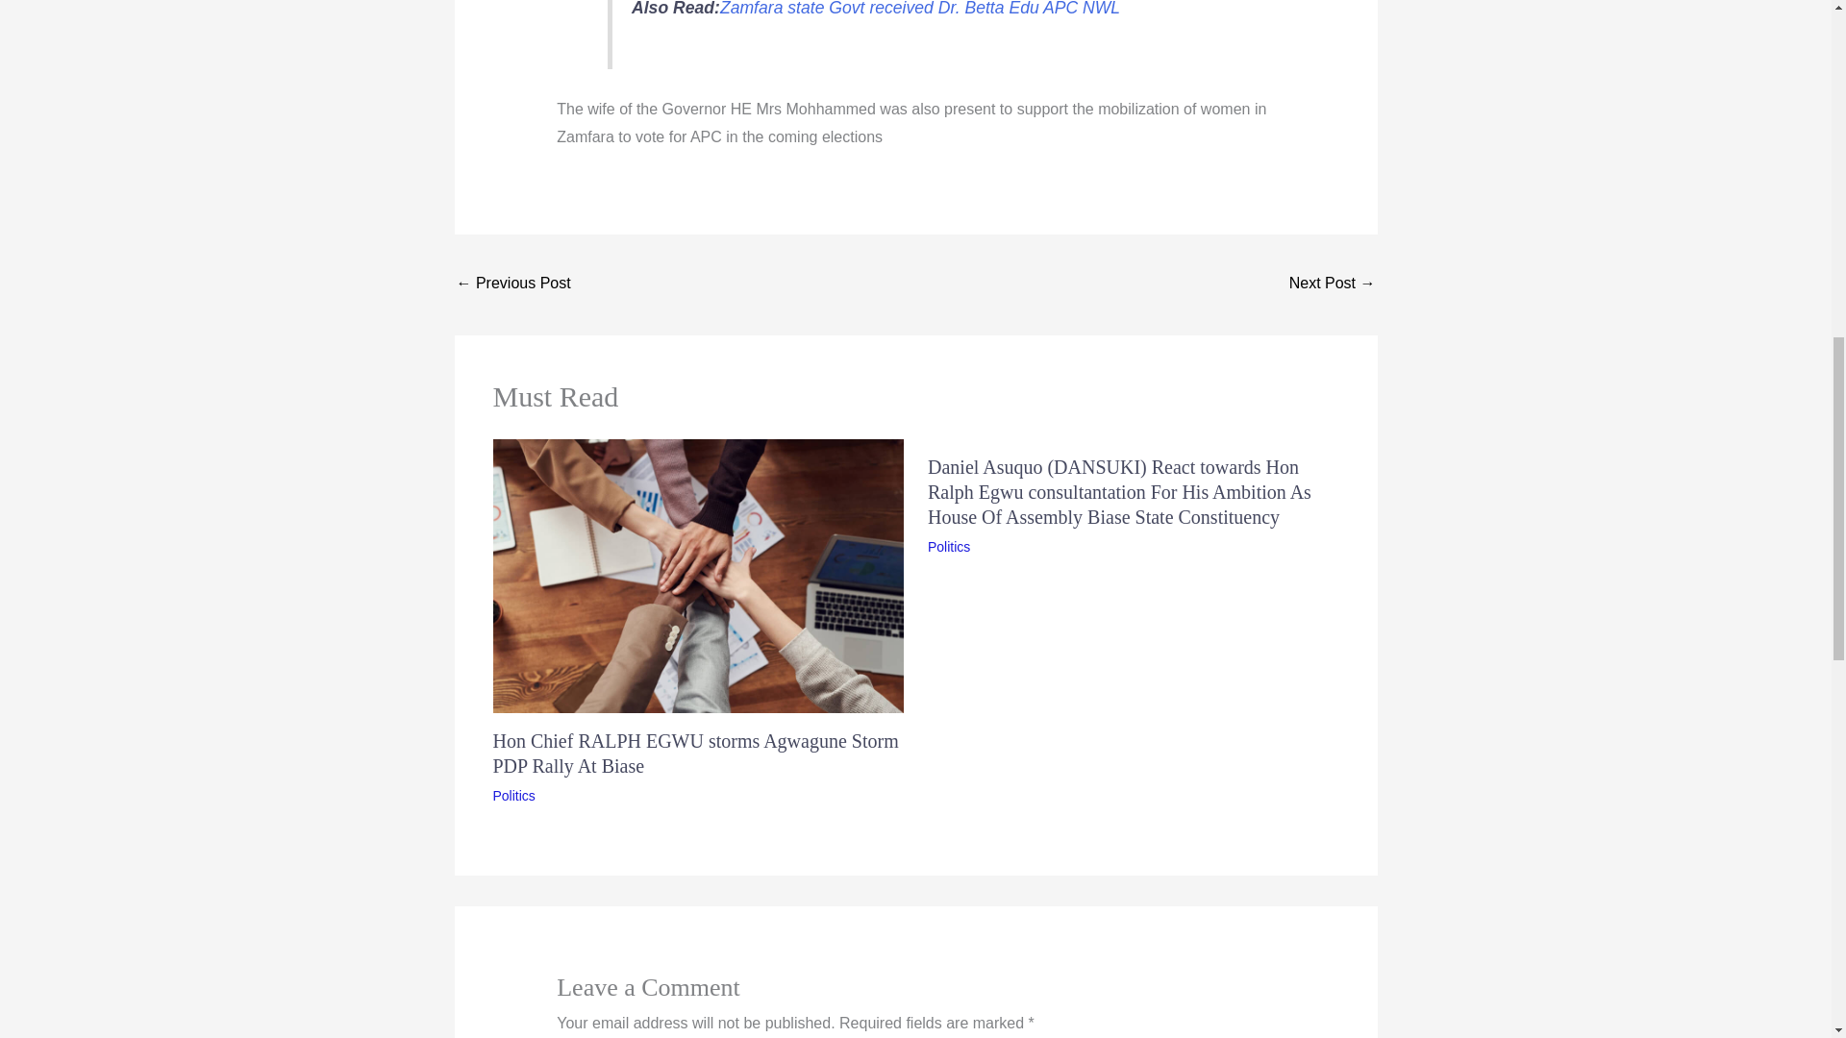 The height and width of the screenshot is (1038, 1846). What do you see at coordinates (513, 284) in the screenshot?
I see `Okoi Obono Receive Eteng Jonah Williams toward 2023.` at bounding box center [513, 284].